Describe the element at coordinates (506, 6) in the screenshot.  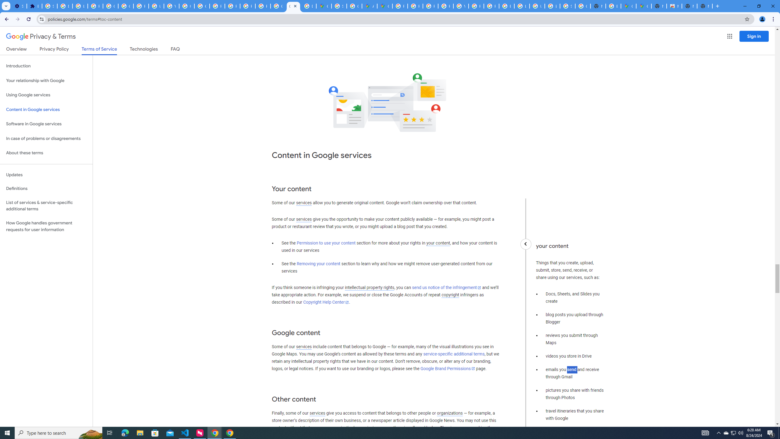
I see `Browse Chrome as a guest - Computer - Google Chrome Help` at that location.